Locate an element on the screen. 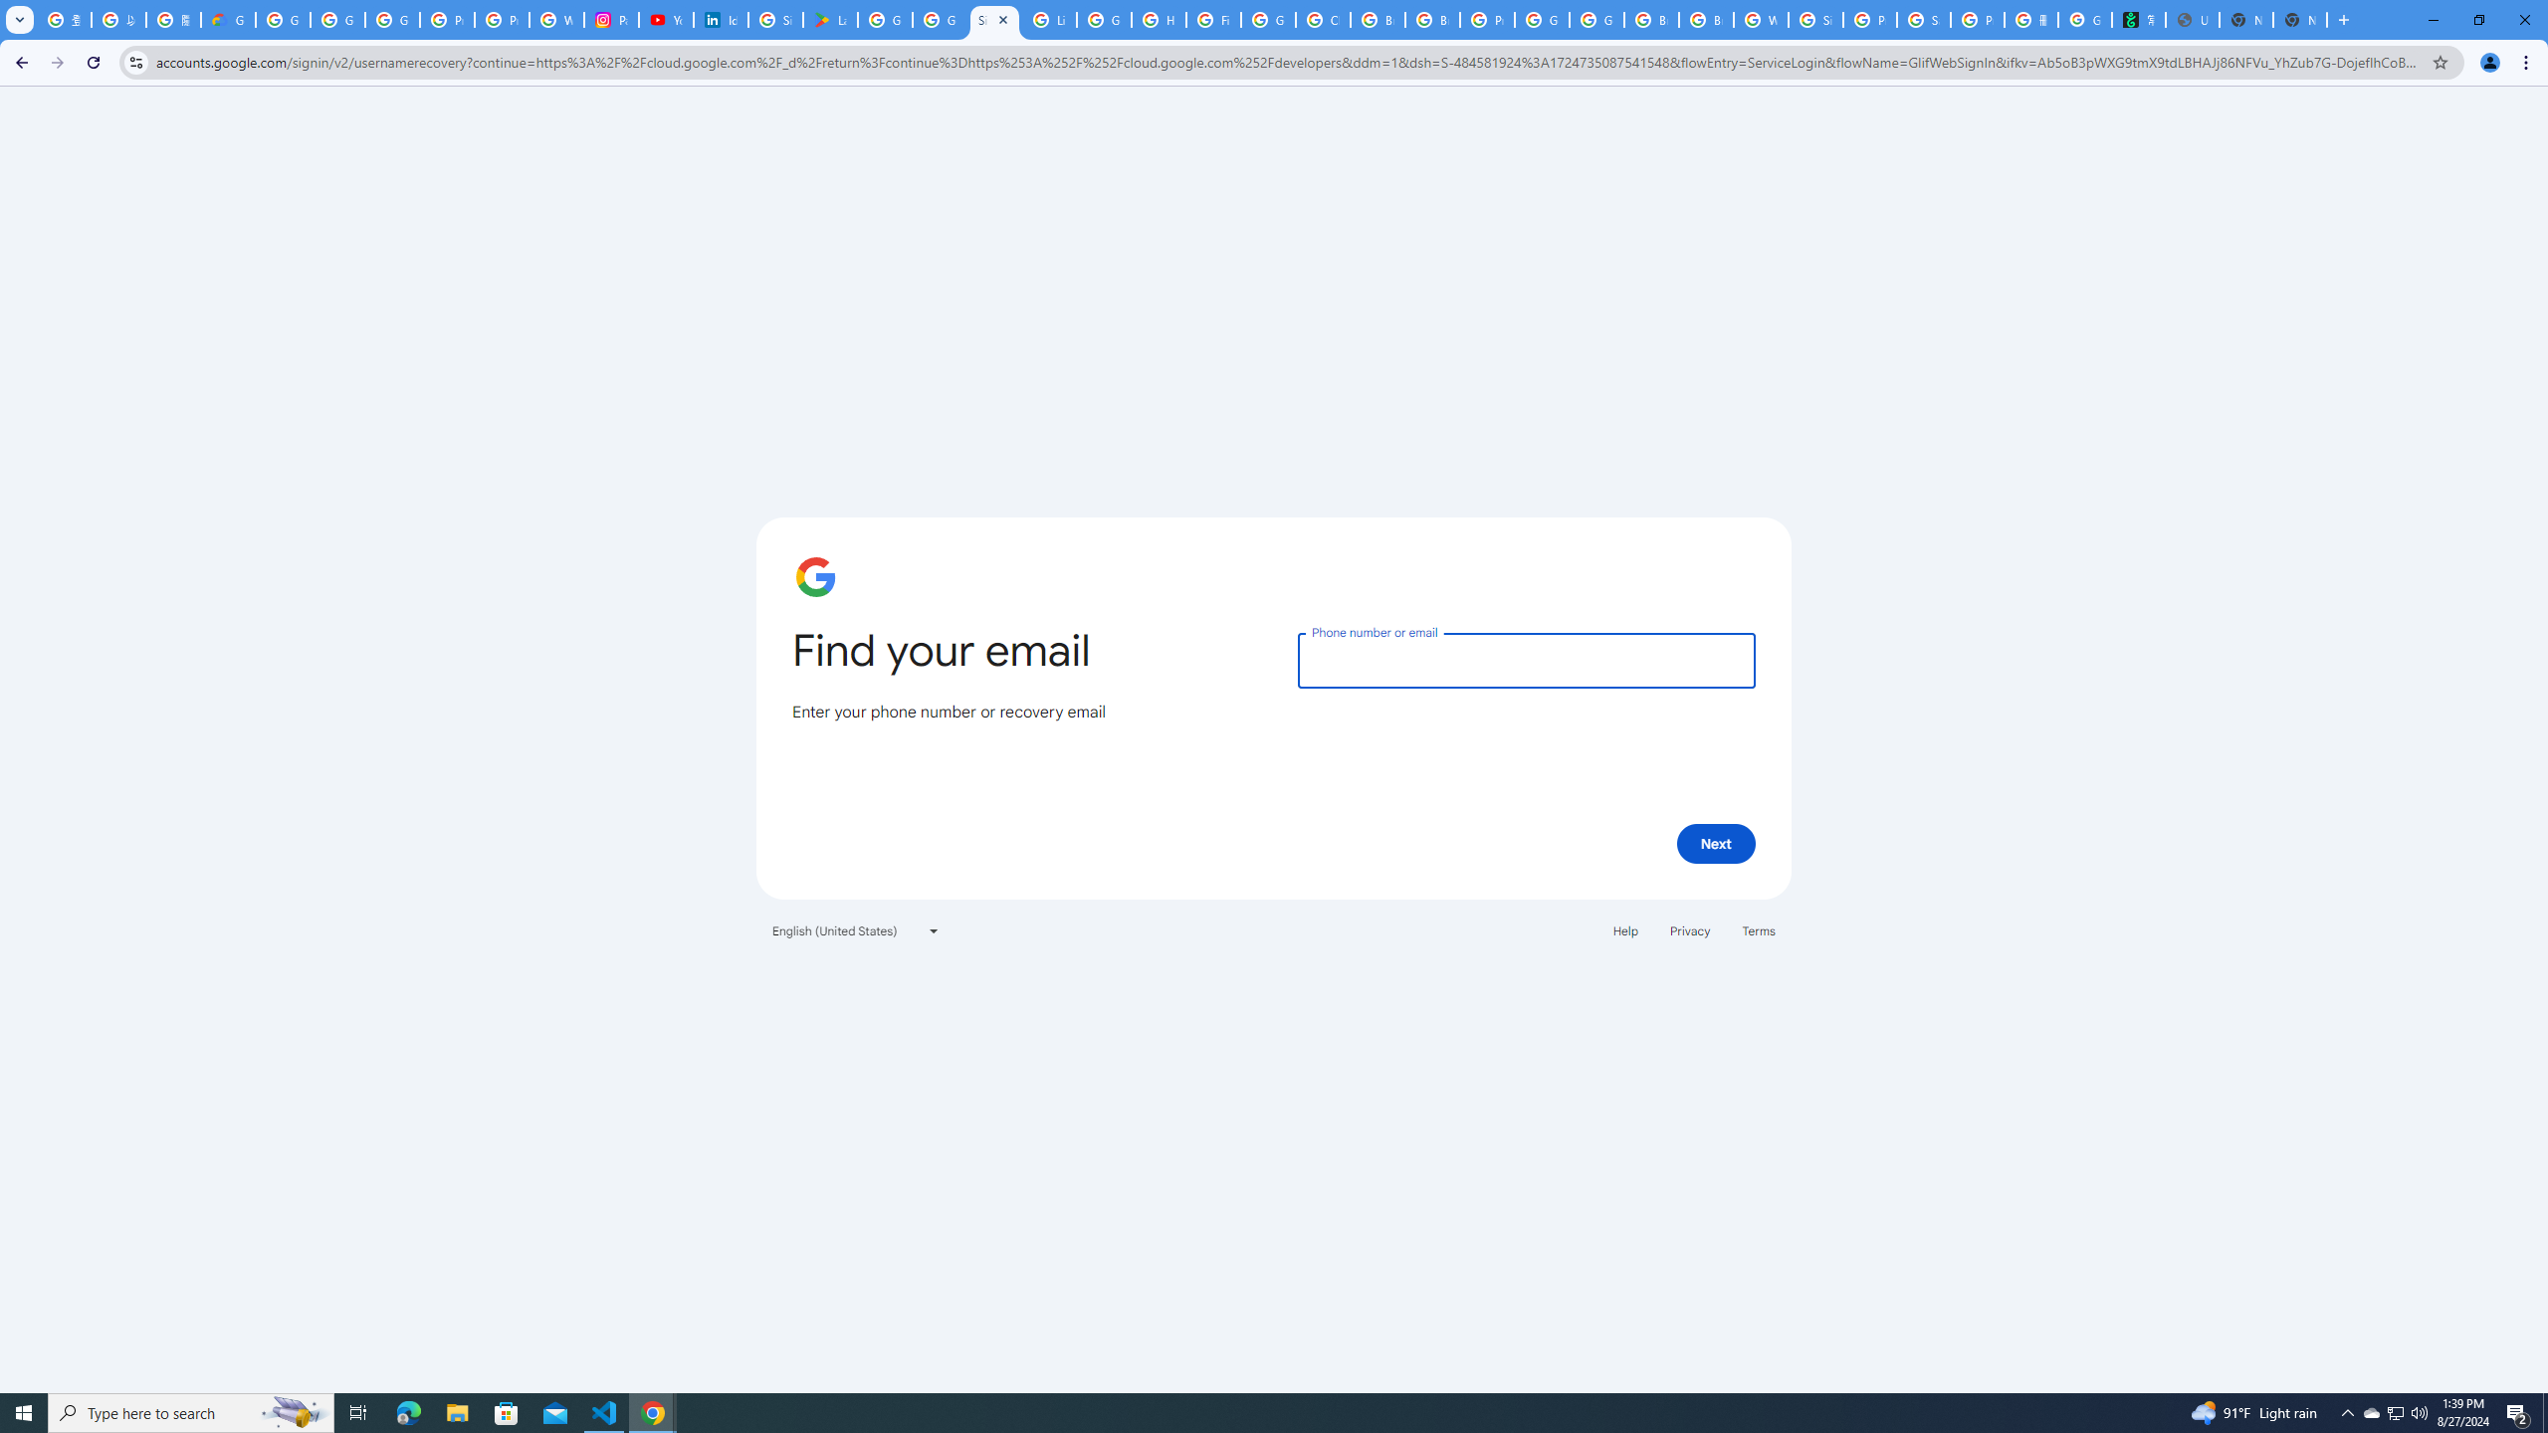 Image resolution: width=2548 pixels, height=1433 pixels. Browse Chrome as a guest - Computer - Google Chrome Help is located at coordinates (1650, 20).